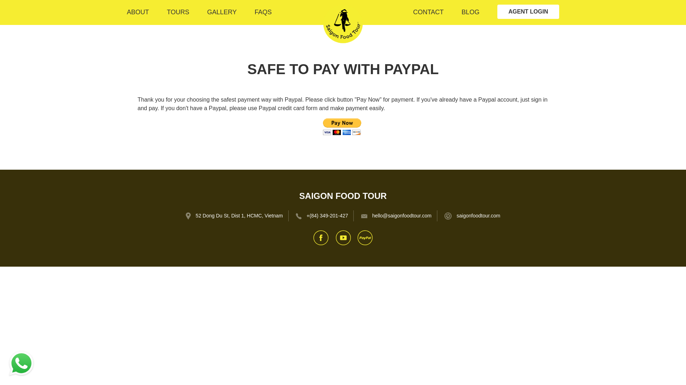 Image resolution: width=686 pixels, height=385 pixels. Describe the element at coordinates (343, 237) in the screenshot. I see `Youtube` at that location.